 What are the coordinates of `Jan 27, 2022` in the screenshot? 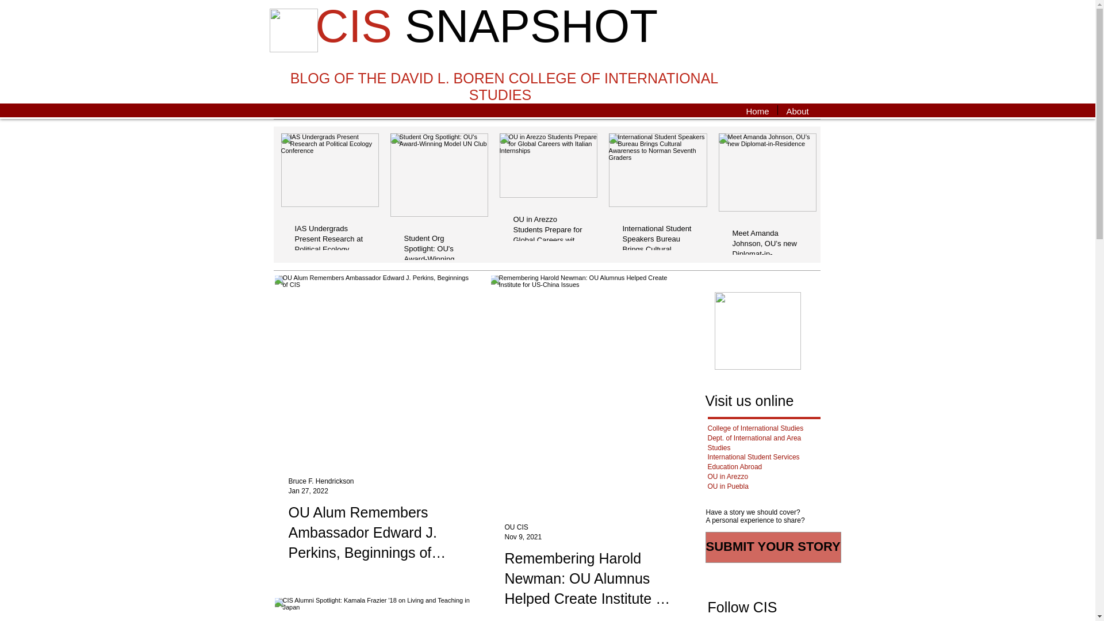 It's located at (308, 490).